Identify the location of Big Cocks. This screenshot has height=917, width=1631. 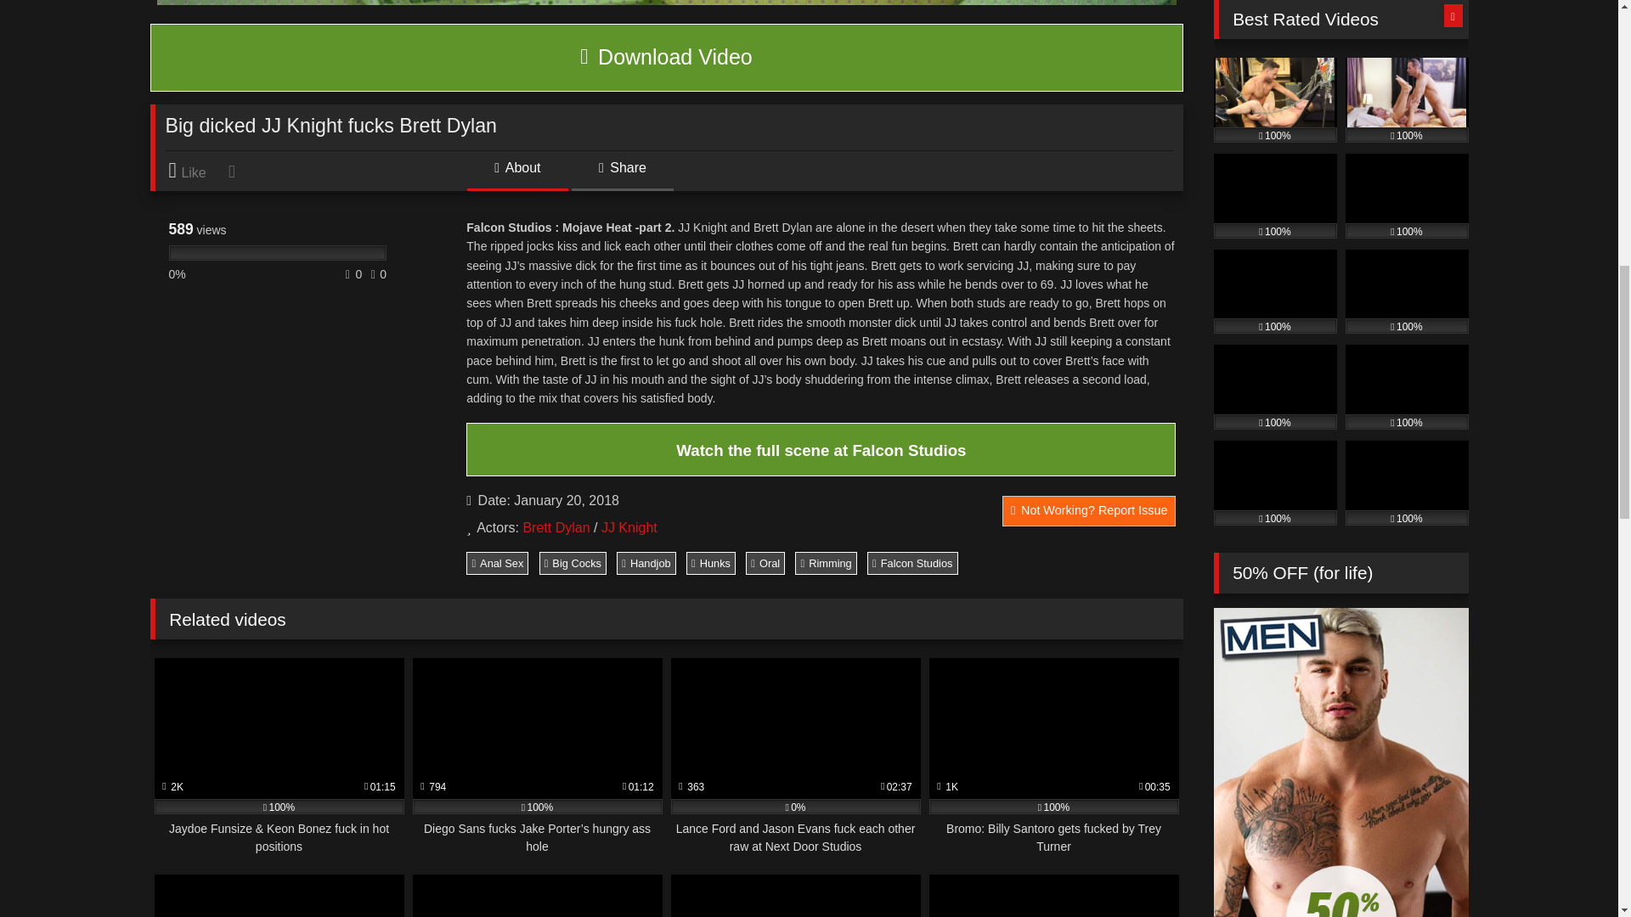
(573, 563).